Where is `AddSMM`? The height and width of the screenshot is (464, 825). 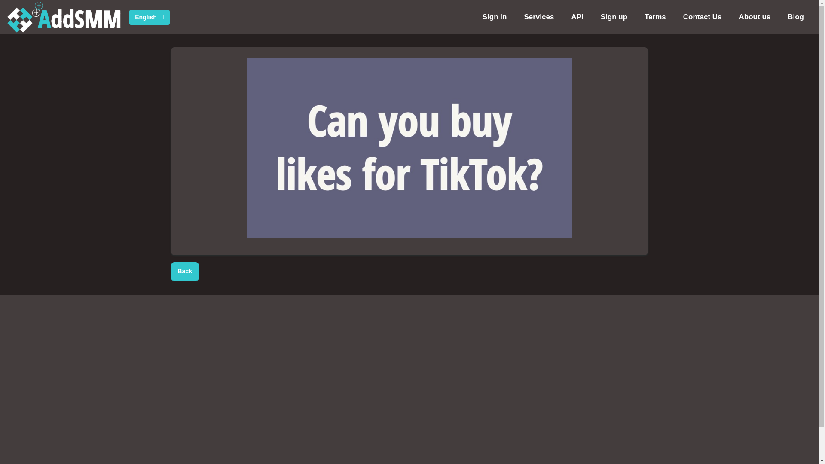 AddSMM is located at coordinates (65, 17).